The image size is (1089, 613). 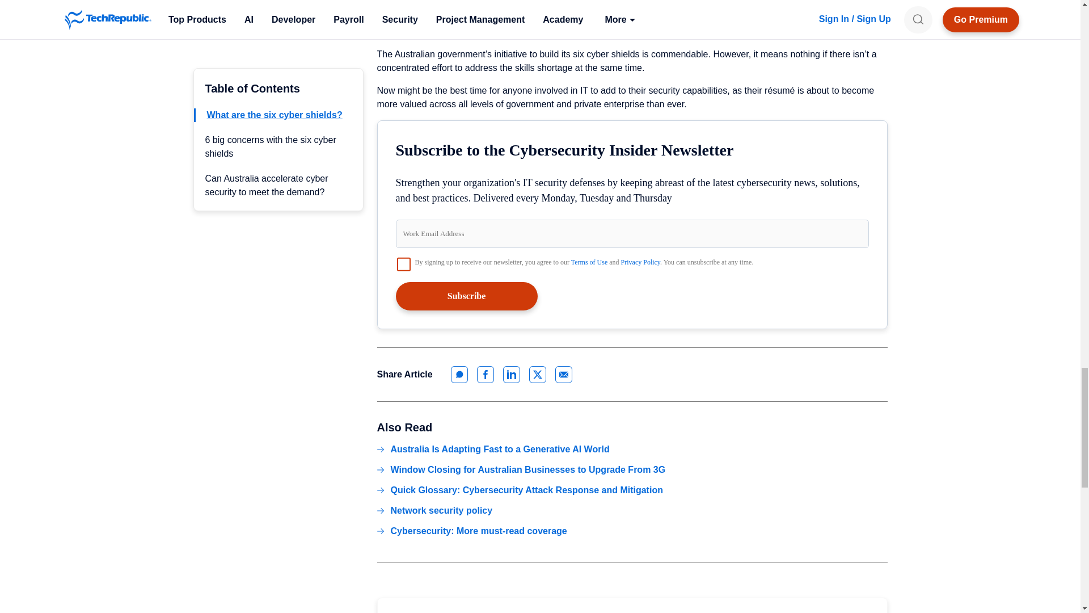 What do you see at coordinates (404, 263) in the screenshot?
I see `on` at bounding box center [404, 263].